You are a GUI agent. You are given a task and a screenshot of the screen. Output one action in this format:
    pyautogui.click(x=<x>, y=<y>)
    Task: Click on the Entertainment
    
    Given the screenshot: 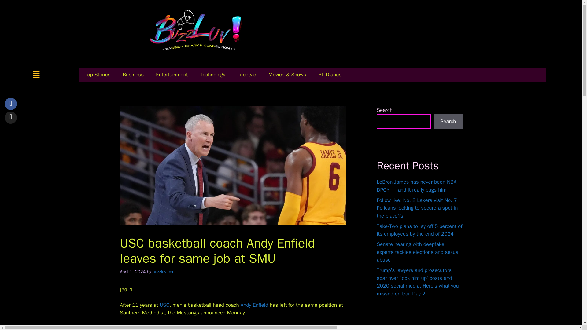 What is the action you would take?
    pyautogui.click(x=172, y=75)
    